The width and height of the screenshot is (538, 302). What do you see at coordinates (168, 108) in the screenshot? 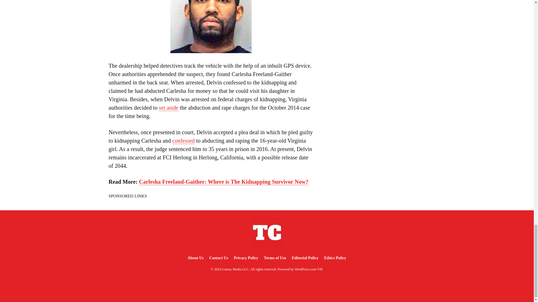
I see `set aside` at bounding box center [168, 108].